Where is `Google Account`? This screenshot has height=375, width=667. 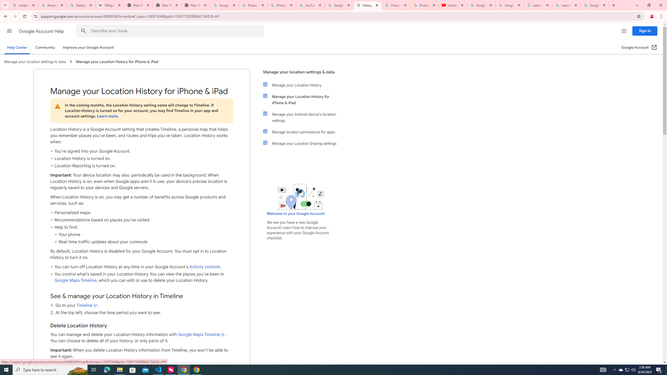
Google Account is located at coordinates (595, 5).